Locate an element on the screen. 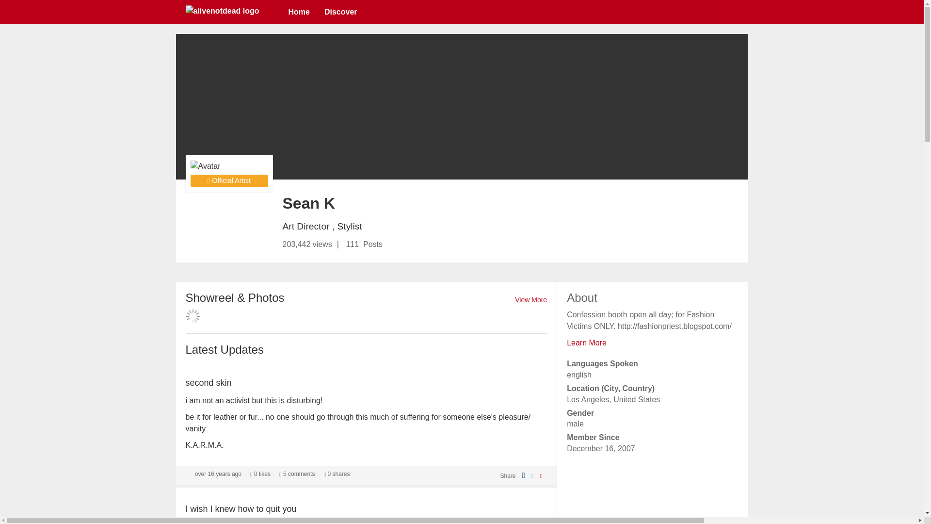 This screenshot has height=524, width=931.  5 comments is located at coordinates (297, 474).